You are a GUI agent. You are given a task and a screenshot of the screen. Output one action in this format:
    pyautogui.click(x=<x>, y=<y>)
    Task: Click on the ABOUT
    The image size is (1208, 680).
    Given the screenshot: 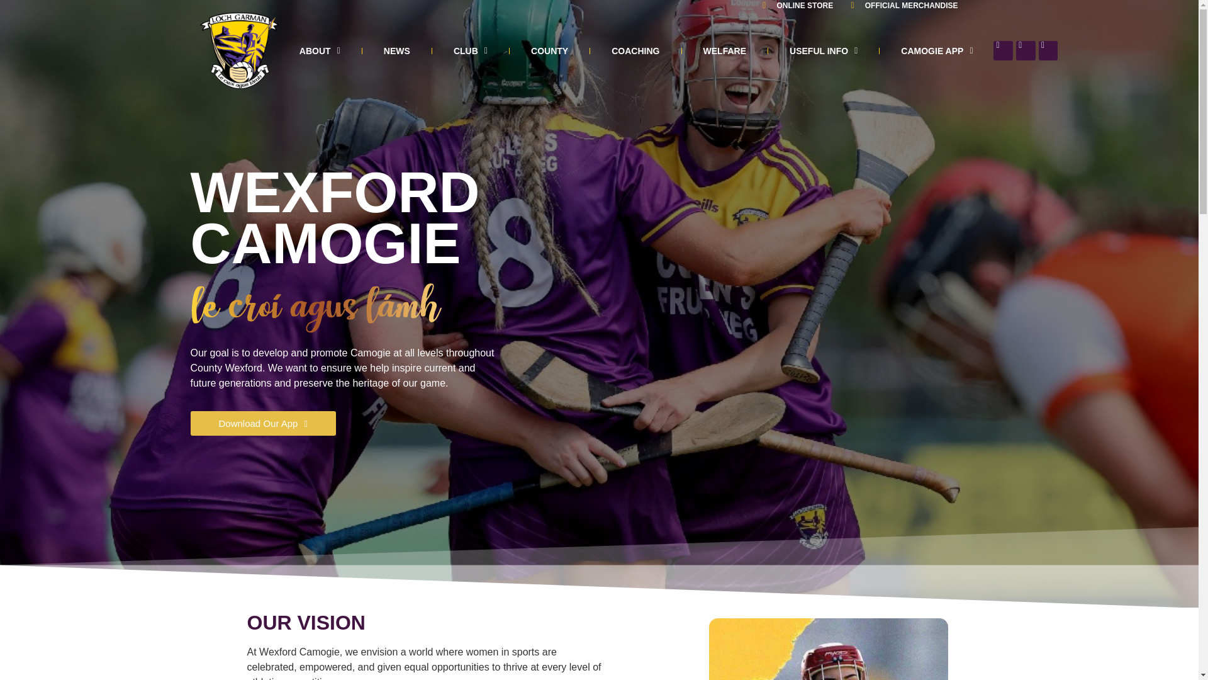 What is the action you would take?
    pyautogui.click(x=320, y=50)
    